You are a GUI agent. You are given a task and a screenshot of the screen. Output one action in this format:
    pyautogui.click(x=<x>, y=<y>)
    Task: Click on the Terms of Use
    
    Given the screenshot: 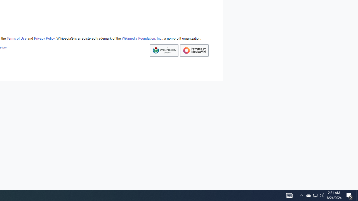 What is the action you would take?
    pyautogui.click(x=16, y=39)
    